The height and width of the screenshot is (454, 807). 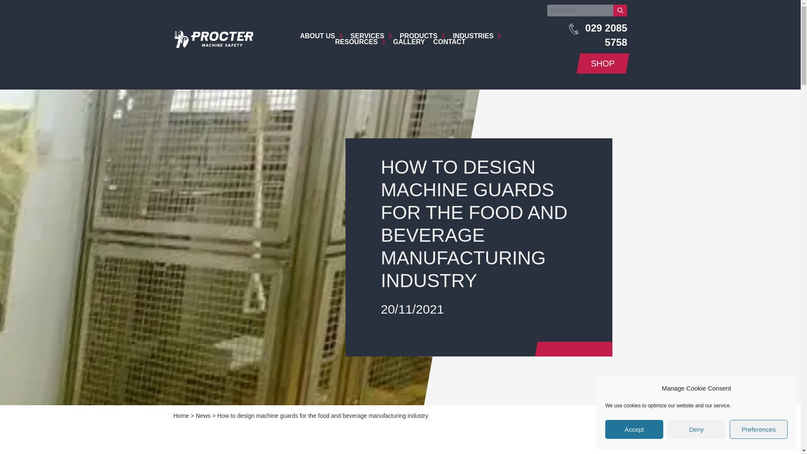 I want to click on SERVICES, so click(x=371, y=36).